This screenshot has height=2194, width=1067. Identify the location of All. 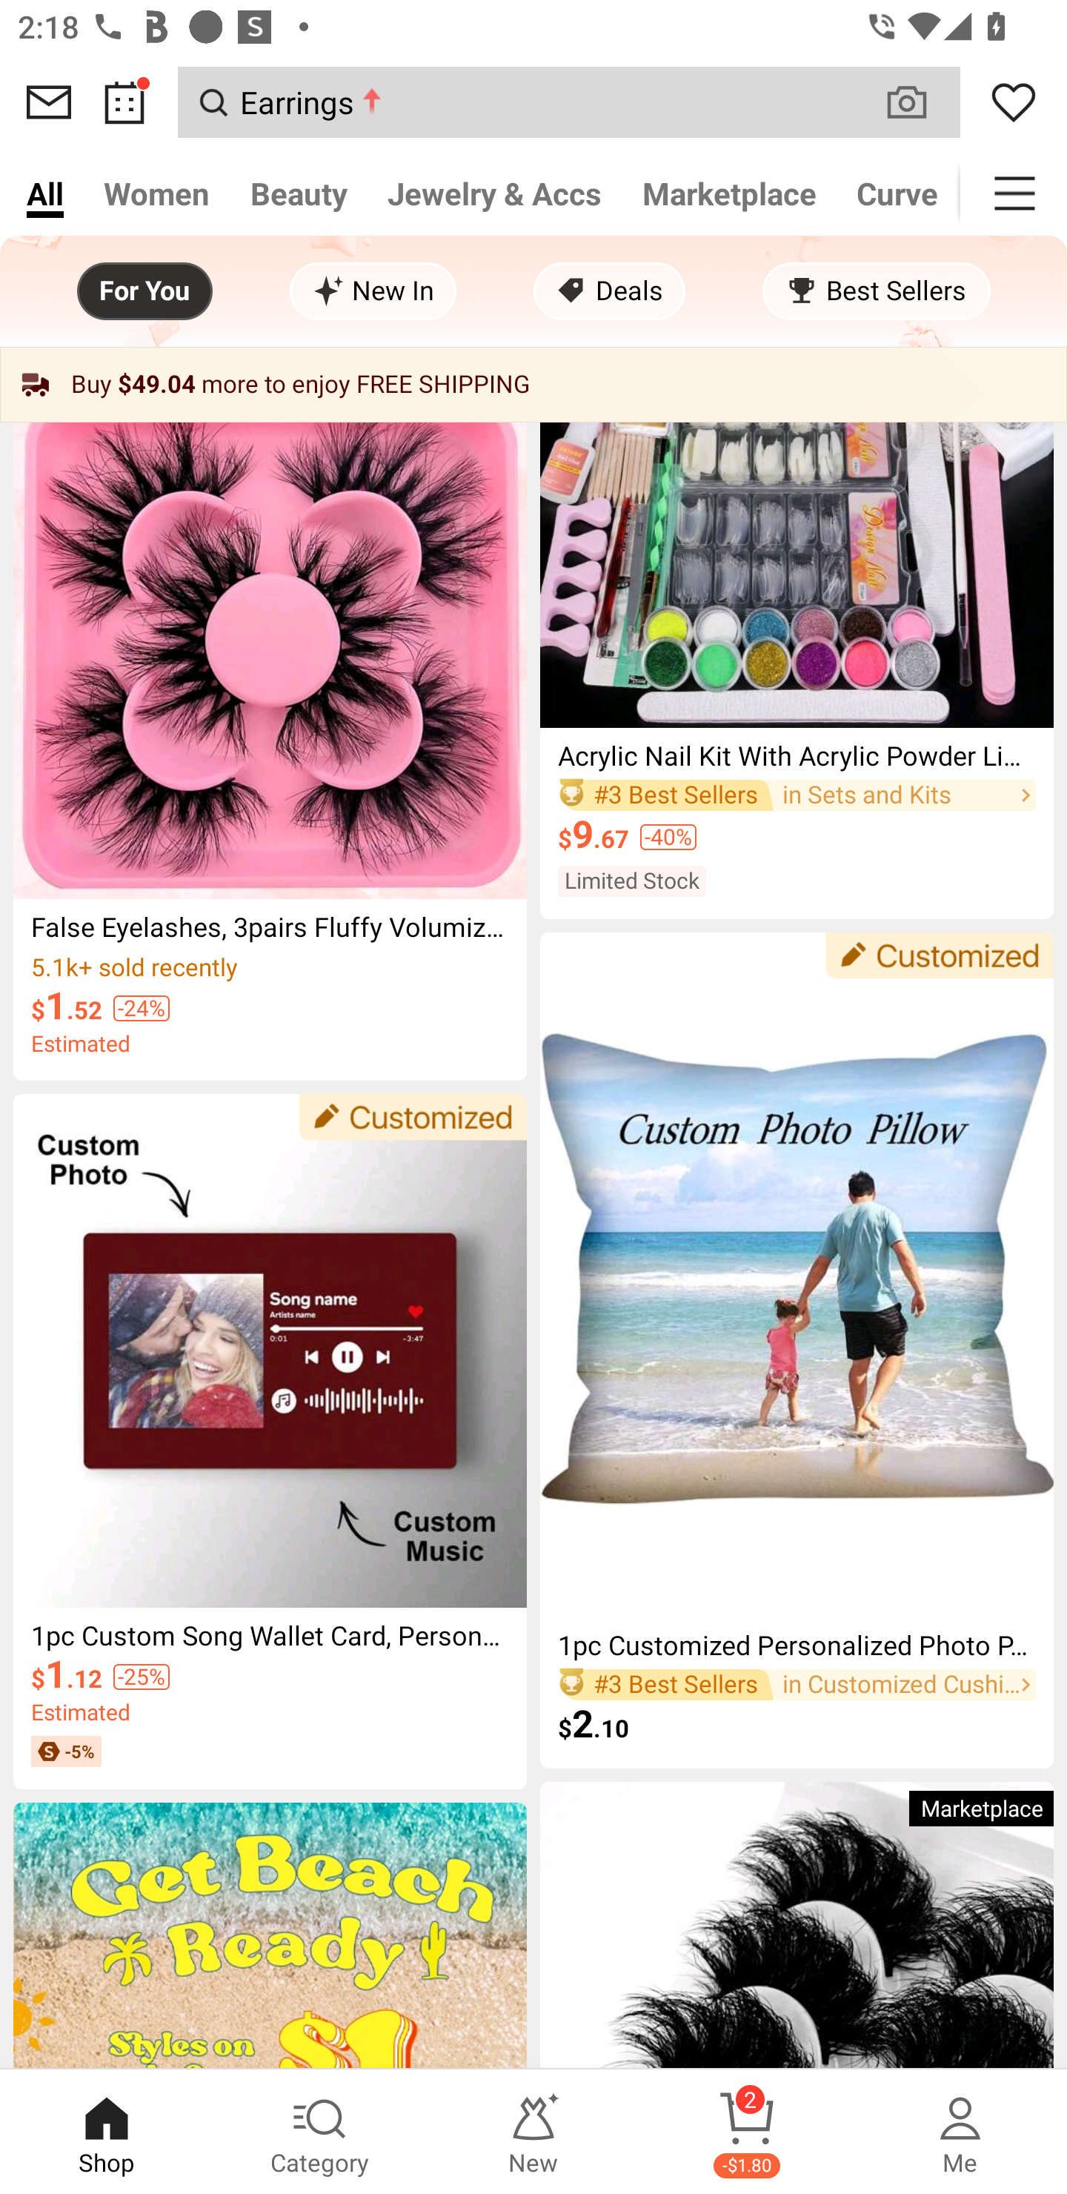
(44, 193).